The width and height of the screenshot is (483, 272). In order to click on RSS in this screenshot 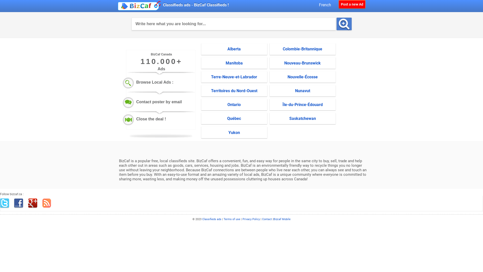, I will do `click(47, 203)`.